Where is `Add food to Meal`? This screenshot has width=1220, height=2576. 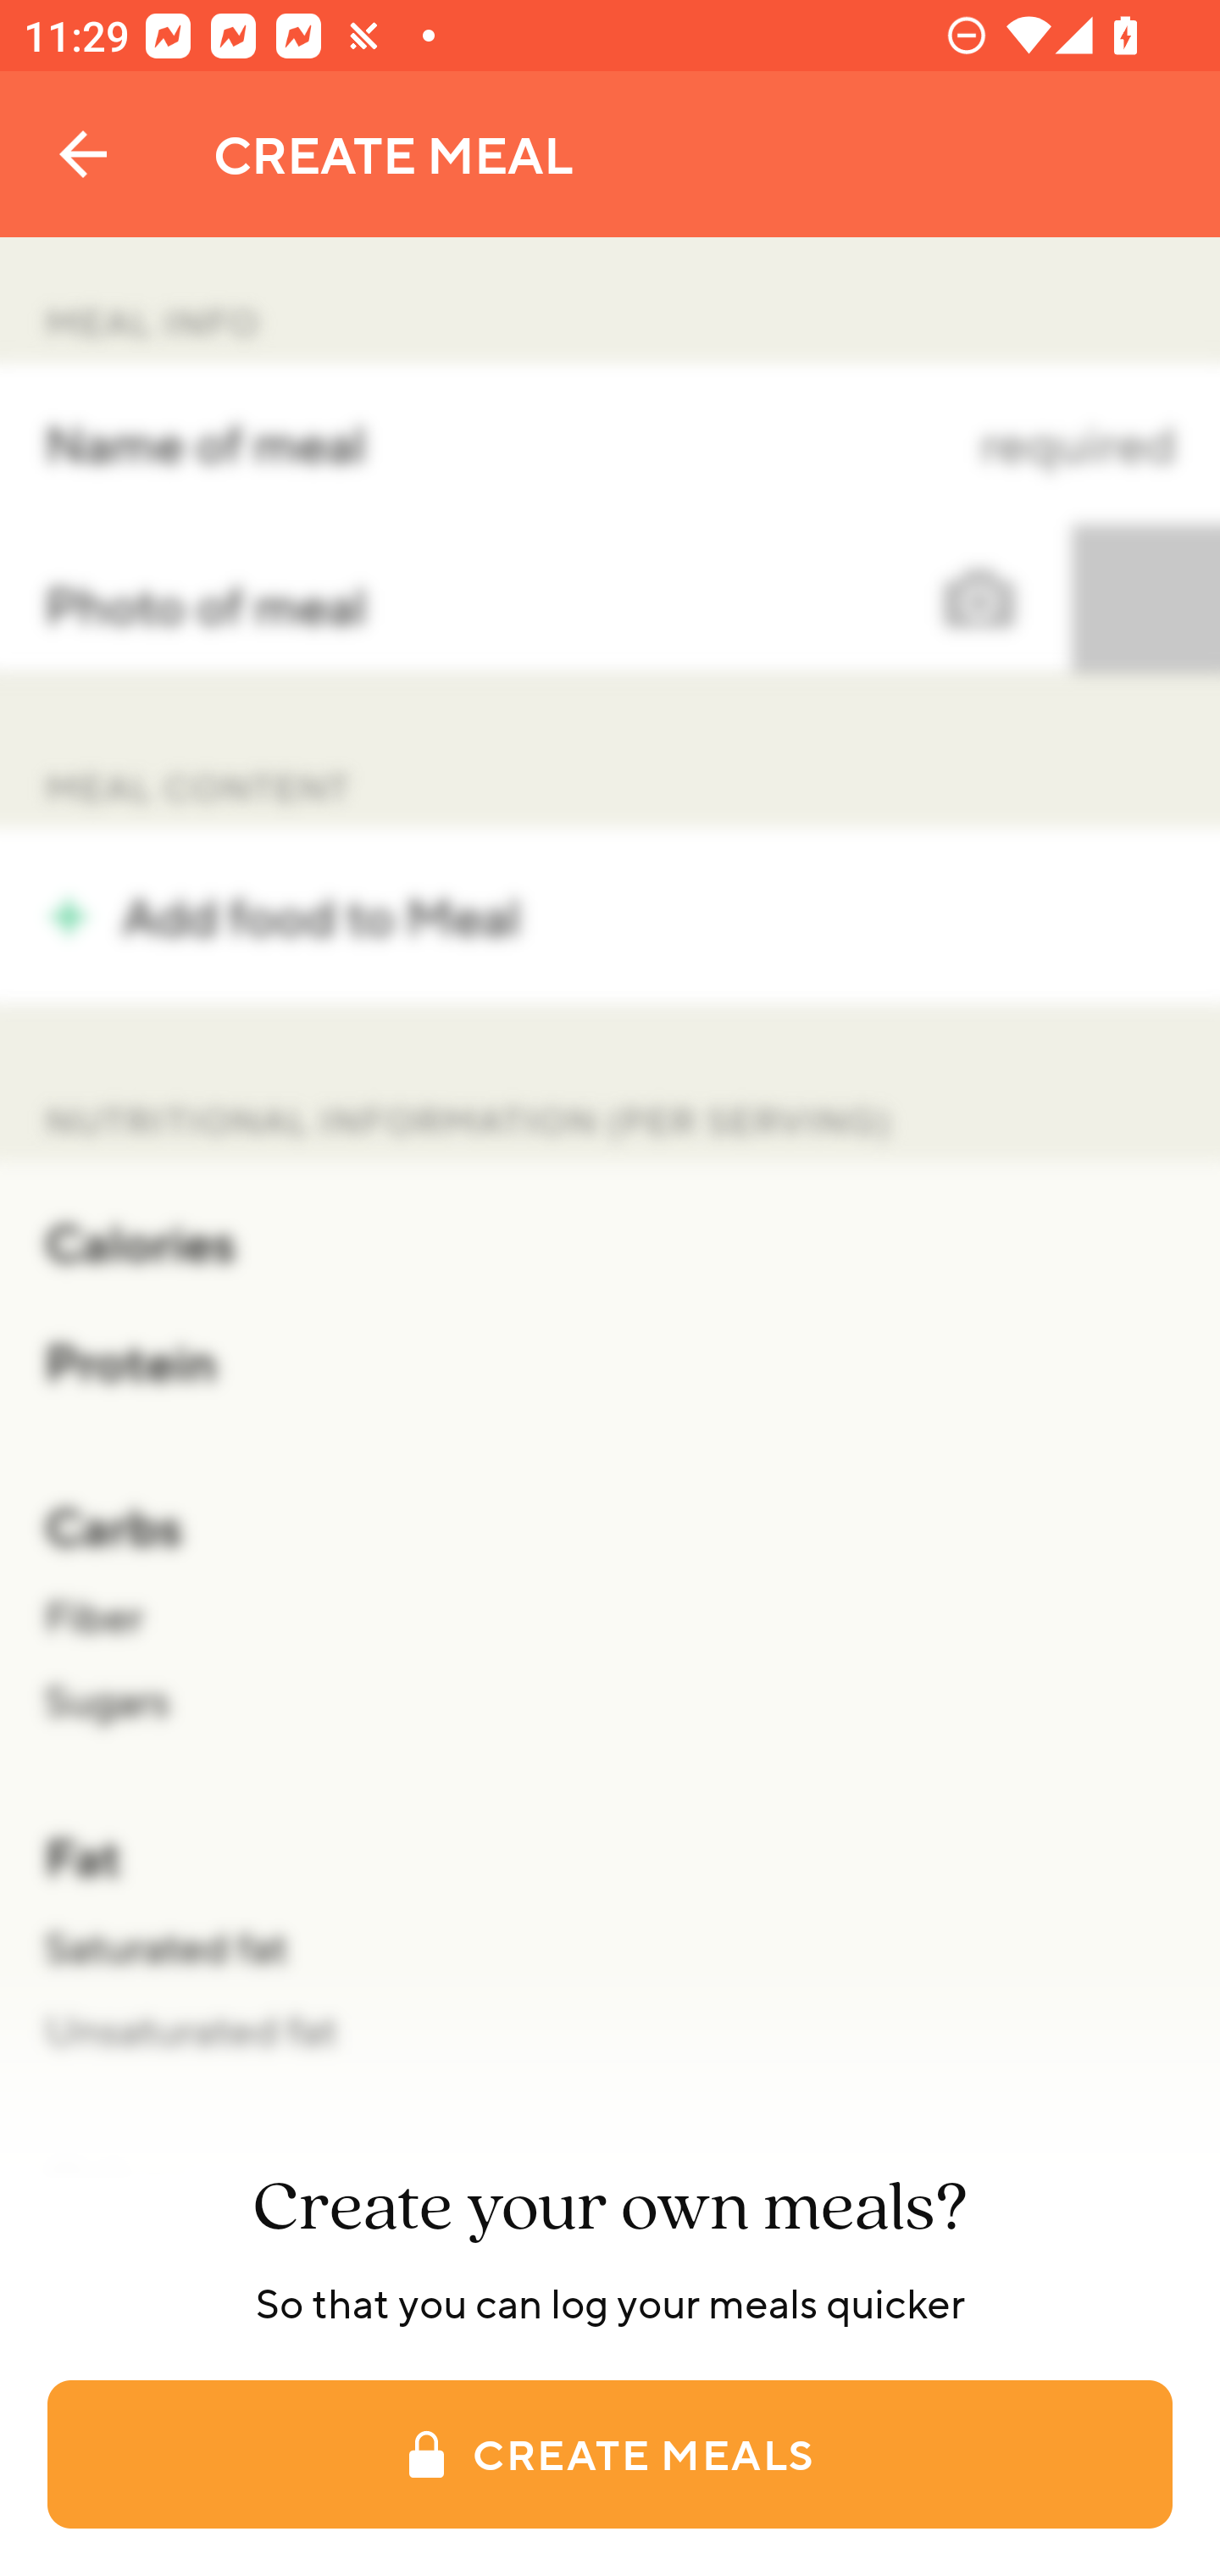 Add food to Meal is located at coordinates (610, 915).